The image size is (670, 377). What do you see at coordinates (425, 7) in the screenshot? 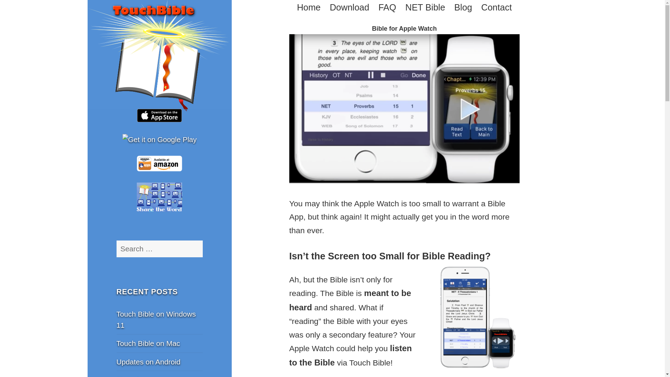
I see `NET Bible` at bounding box center [425, 7].